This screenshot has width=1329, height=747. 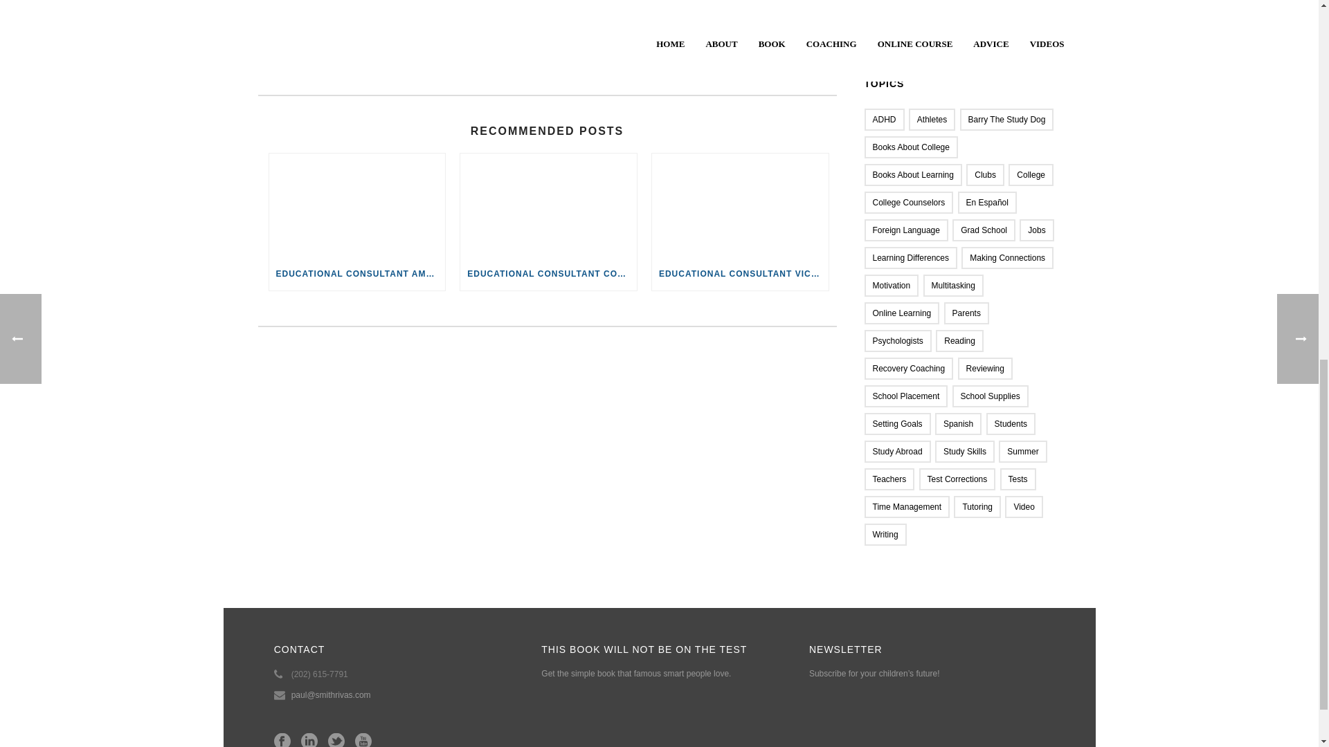 I want to click on Get smarter by following us on twitter, so click(x=336, y=740).